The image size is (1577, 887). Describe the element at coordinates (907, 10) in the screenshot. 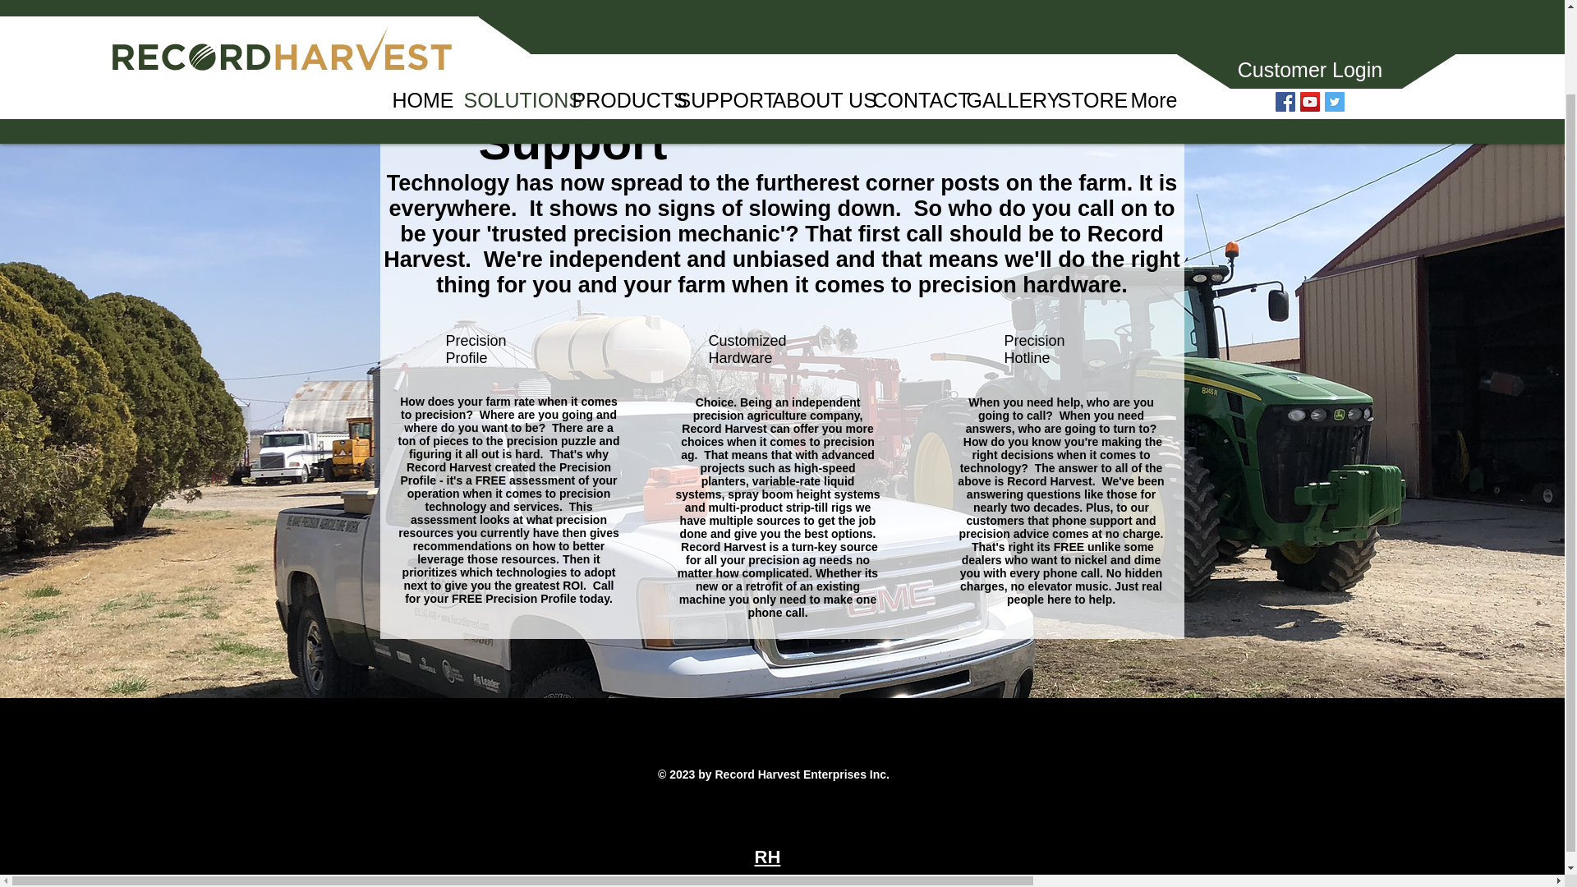

I see `CONTACT` at that location.